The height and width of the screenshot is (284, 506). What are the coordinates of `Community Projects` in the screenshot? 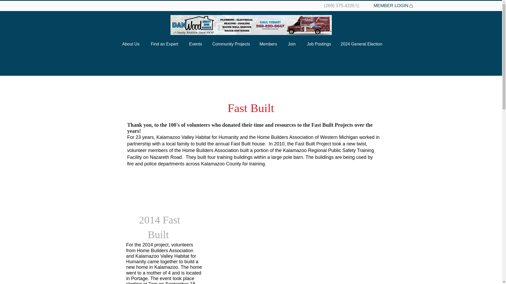 It's located at (230, 44).